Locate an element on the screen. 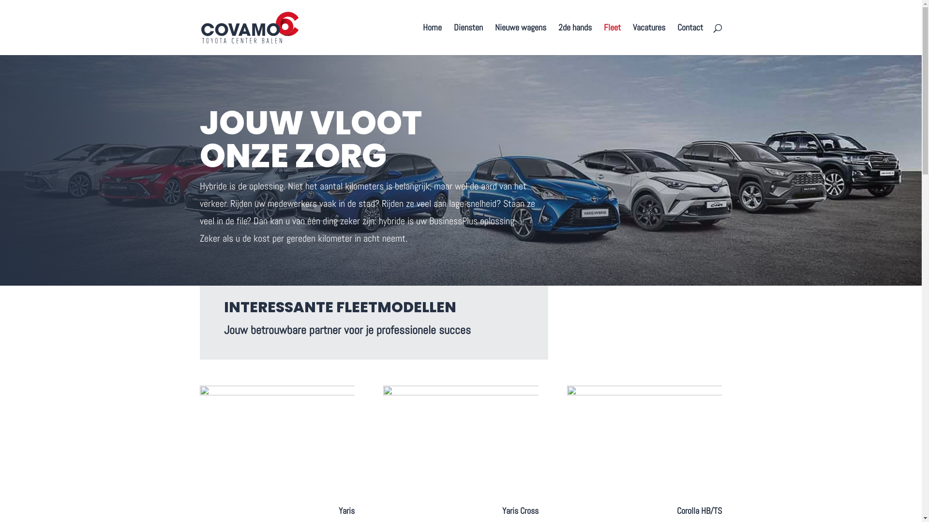 Image resolution: width=929 pixels, height=522 pixels. 2de hands is located at coordinates (575, 40).